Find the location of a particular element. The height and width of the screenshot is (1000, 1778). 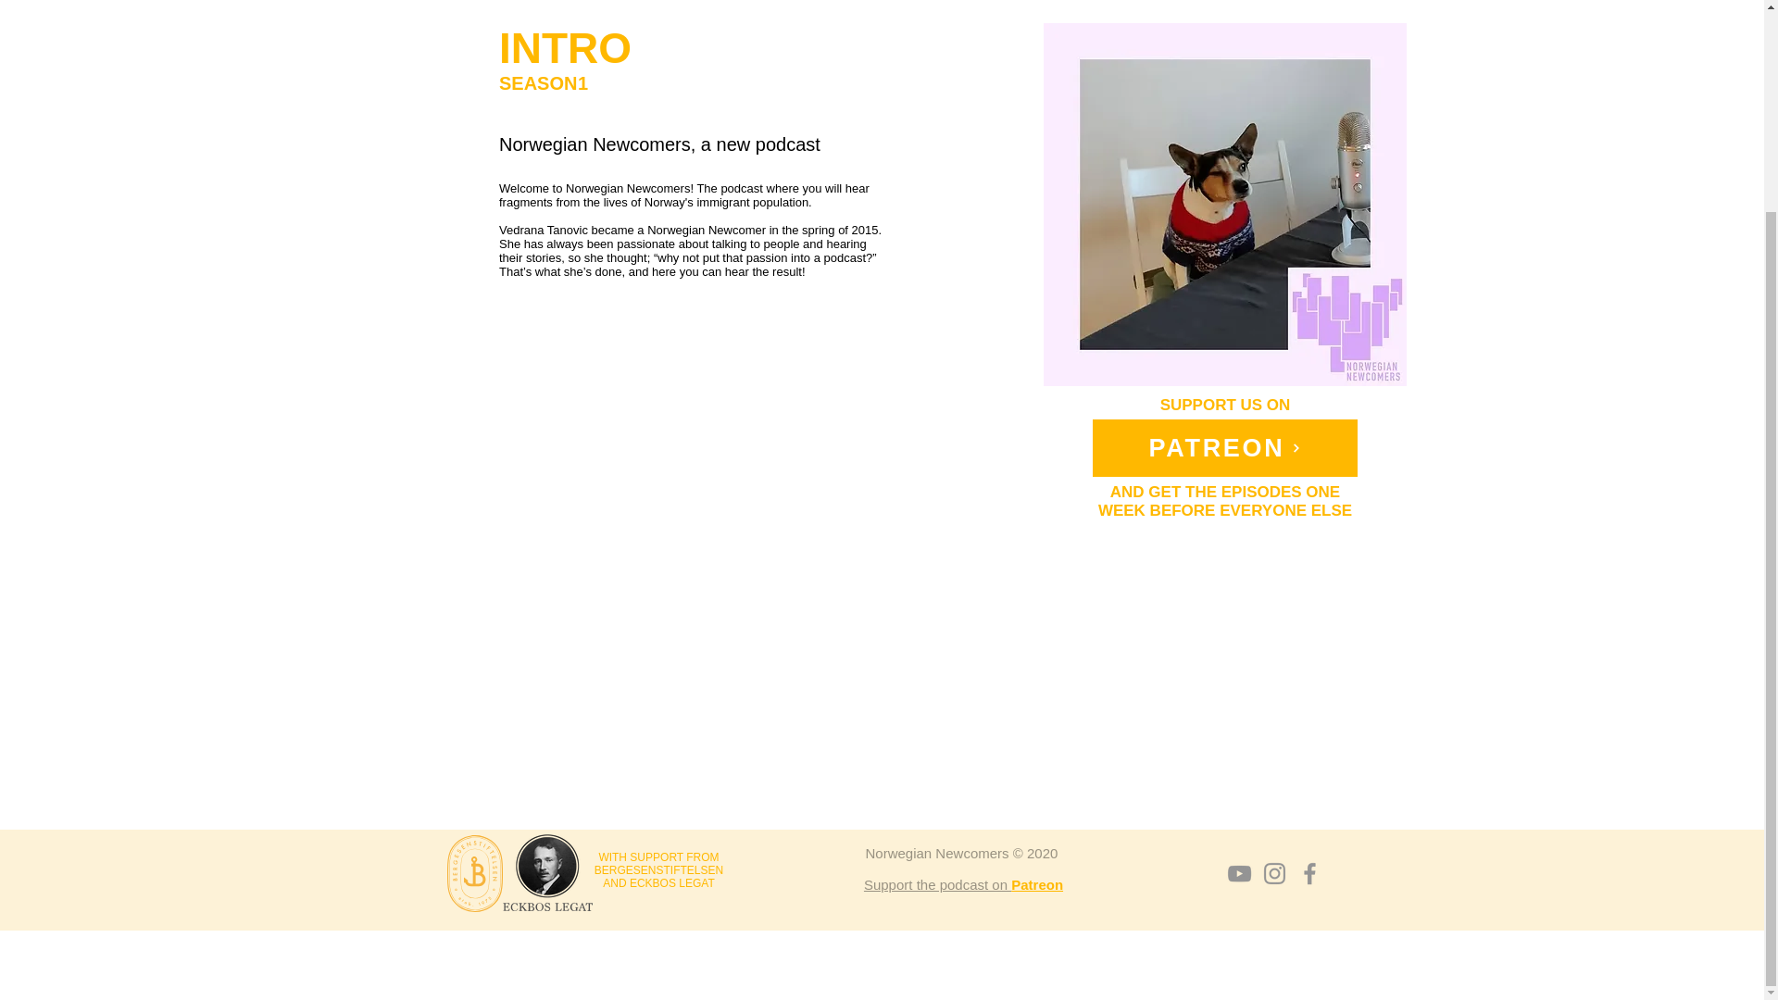

All Episodes is located at coordinates (774, 2).